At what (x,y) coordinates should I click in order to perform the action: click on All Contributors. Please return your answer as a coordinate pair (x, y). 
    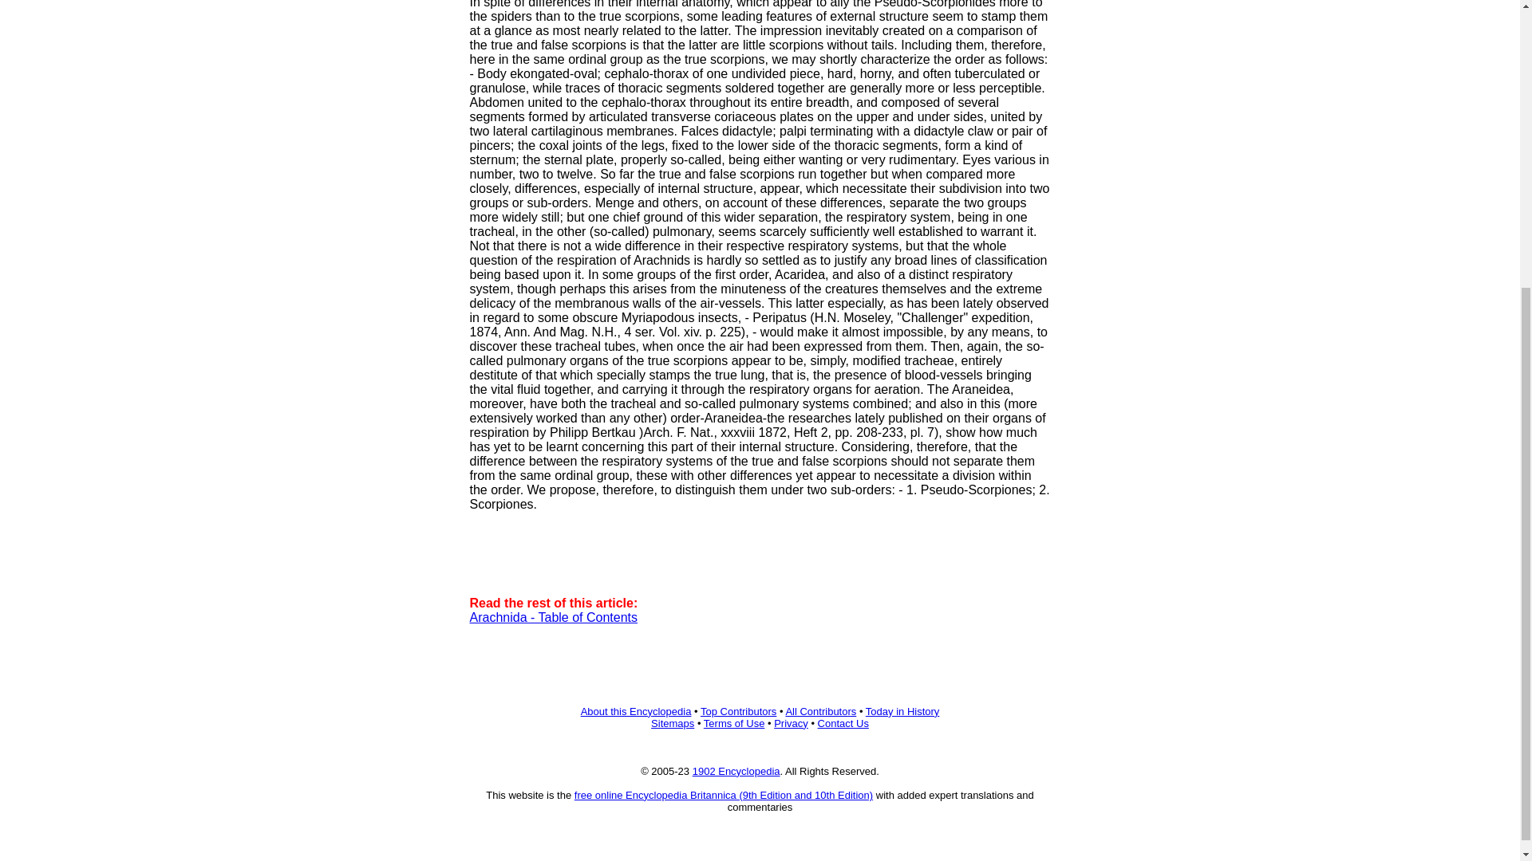
    Looking at the image, I should click on (820, 711).